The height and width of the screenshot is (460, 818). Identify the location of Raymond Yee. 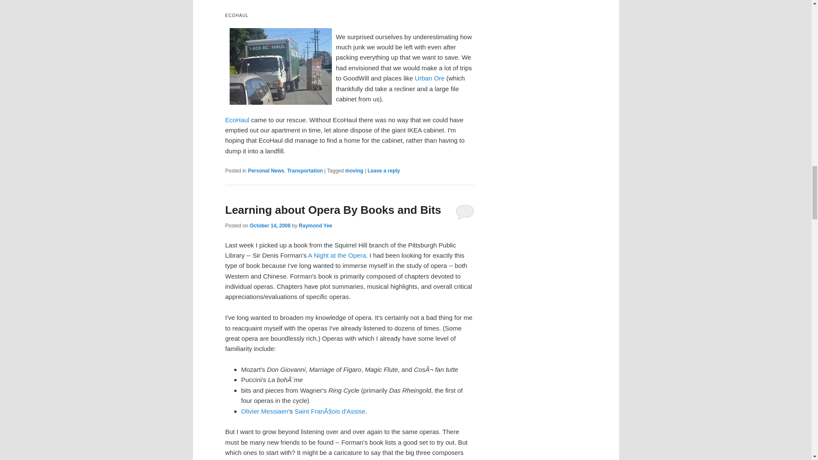
(315, 225).